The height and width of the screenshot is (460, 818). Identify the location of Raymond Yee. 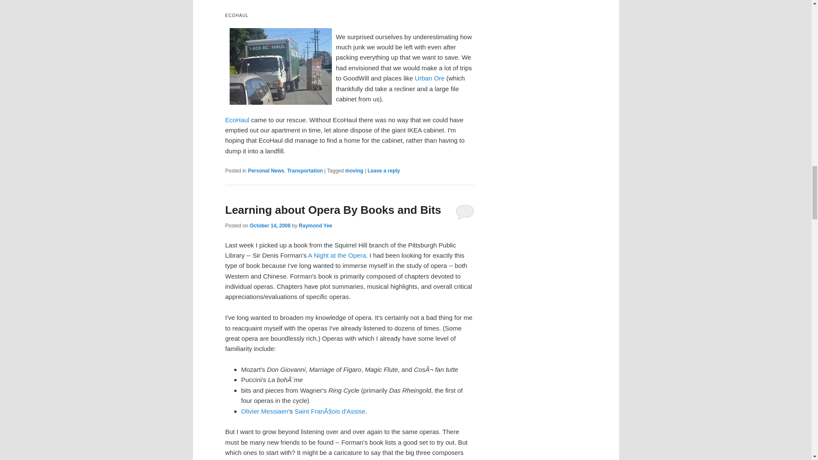
(315, 225).